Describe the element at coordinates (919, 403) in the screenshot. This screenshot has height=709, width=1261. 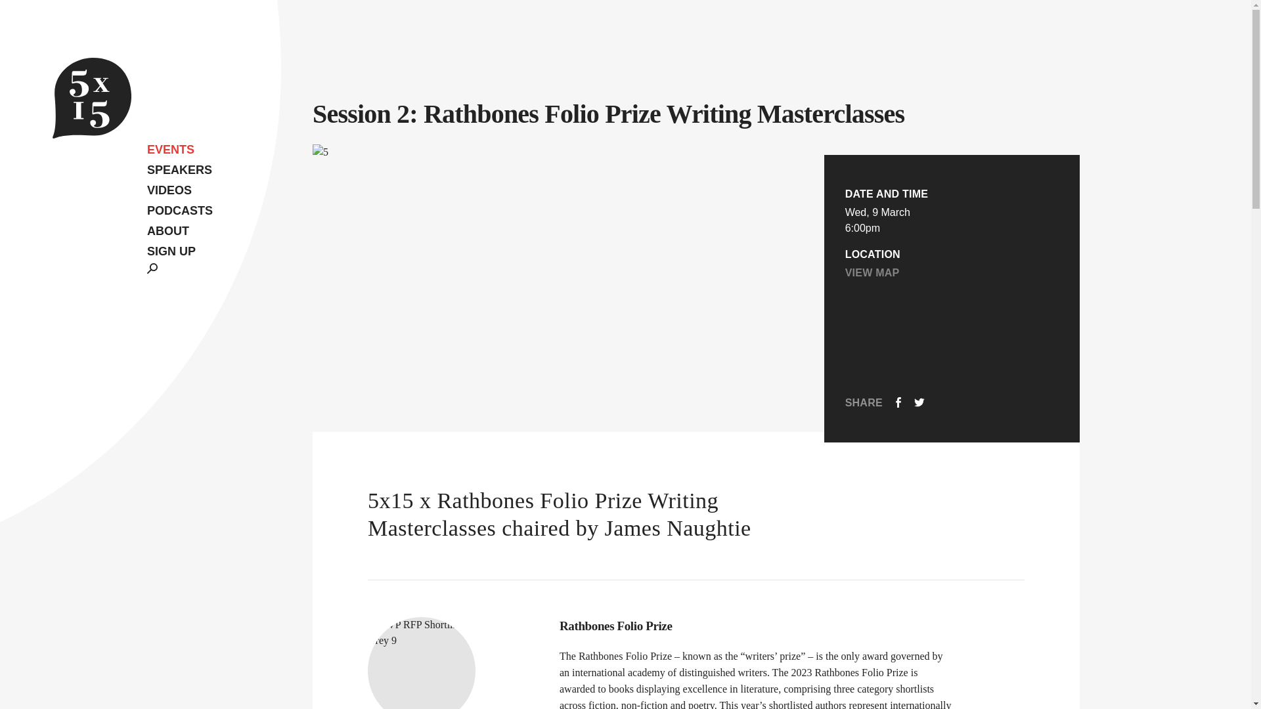
I see `TWITTER` at that location.